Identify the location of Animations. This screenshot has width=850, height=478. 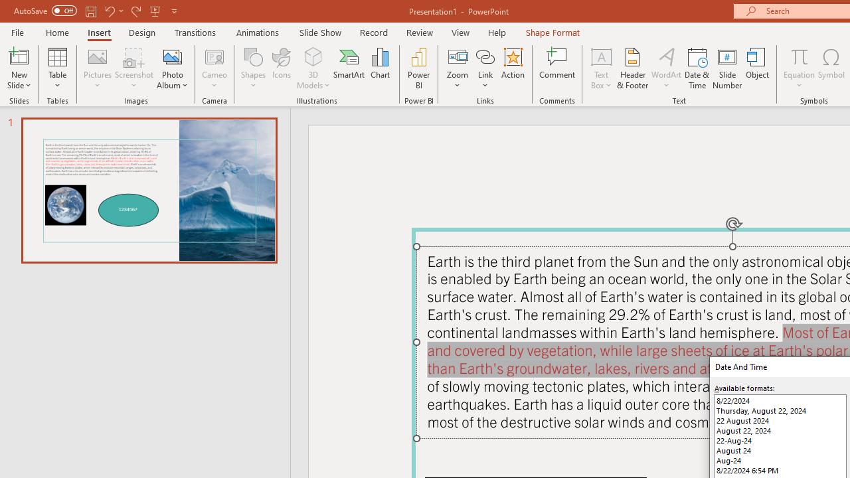
(258, 32).